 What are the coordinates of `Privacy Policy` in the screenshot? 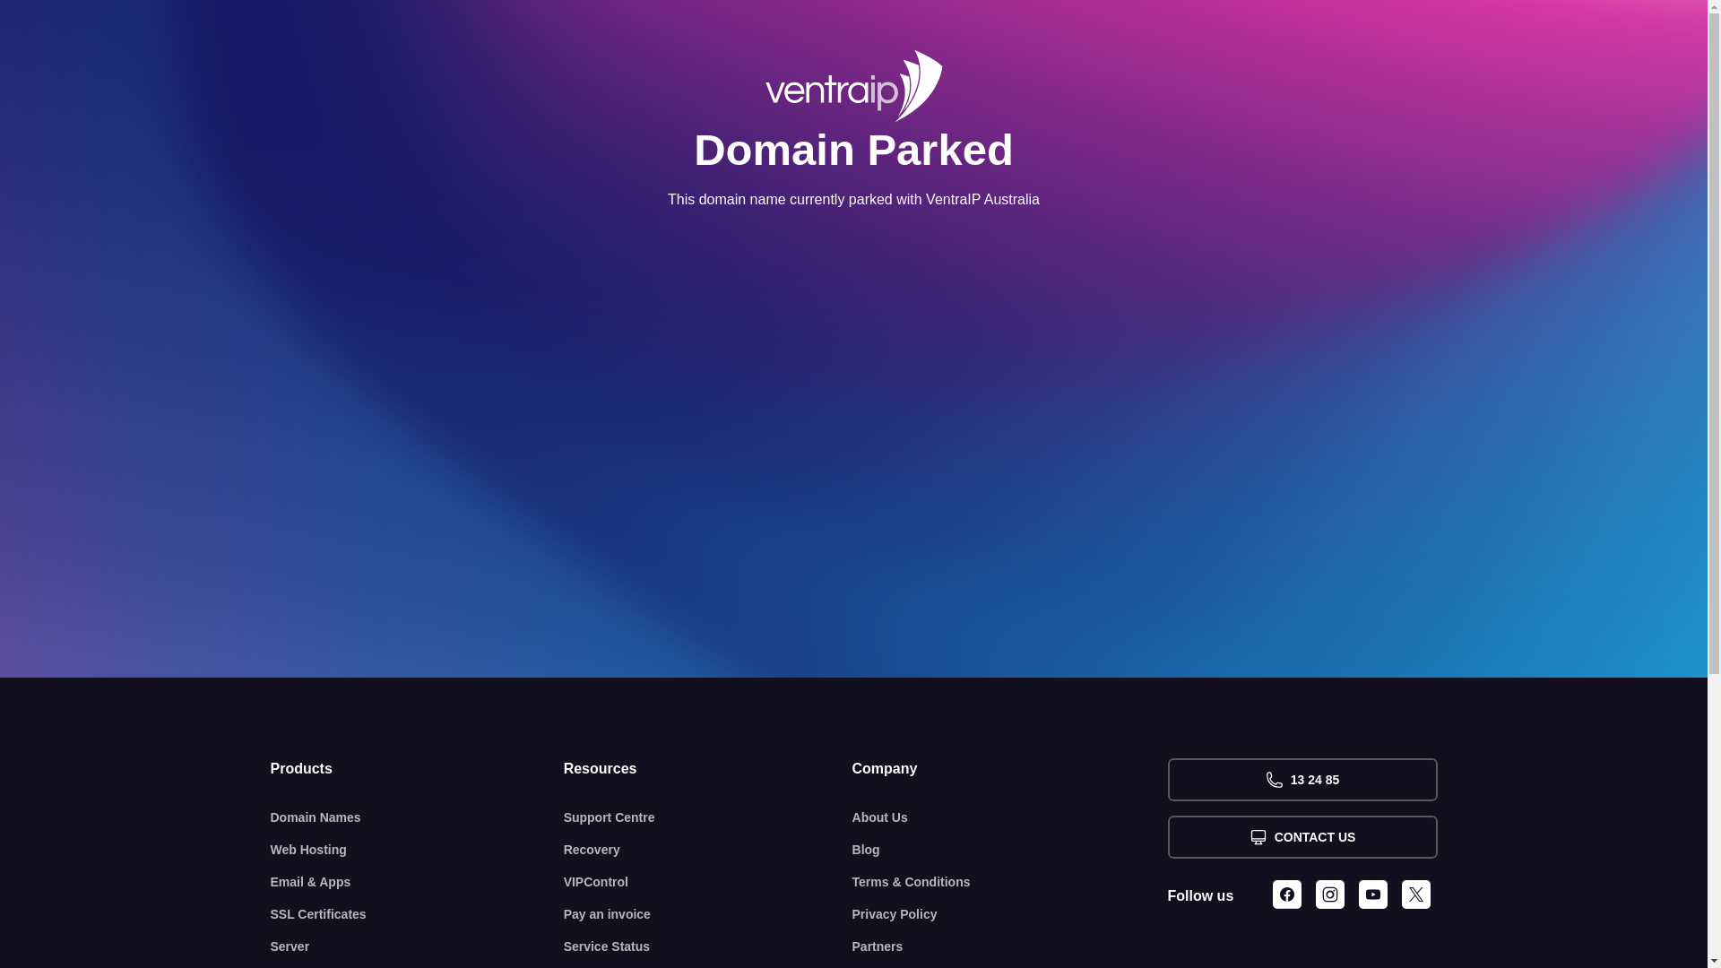 It's located at (1010, 914).